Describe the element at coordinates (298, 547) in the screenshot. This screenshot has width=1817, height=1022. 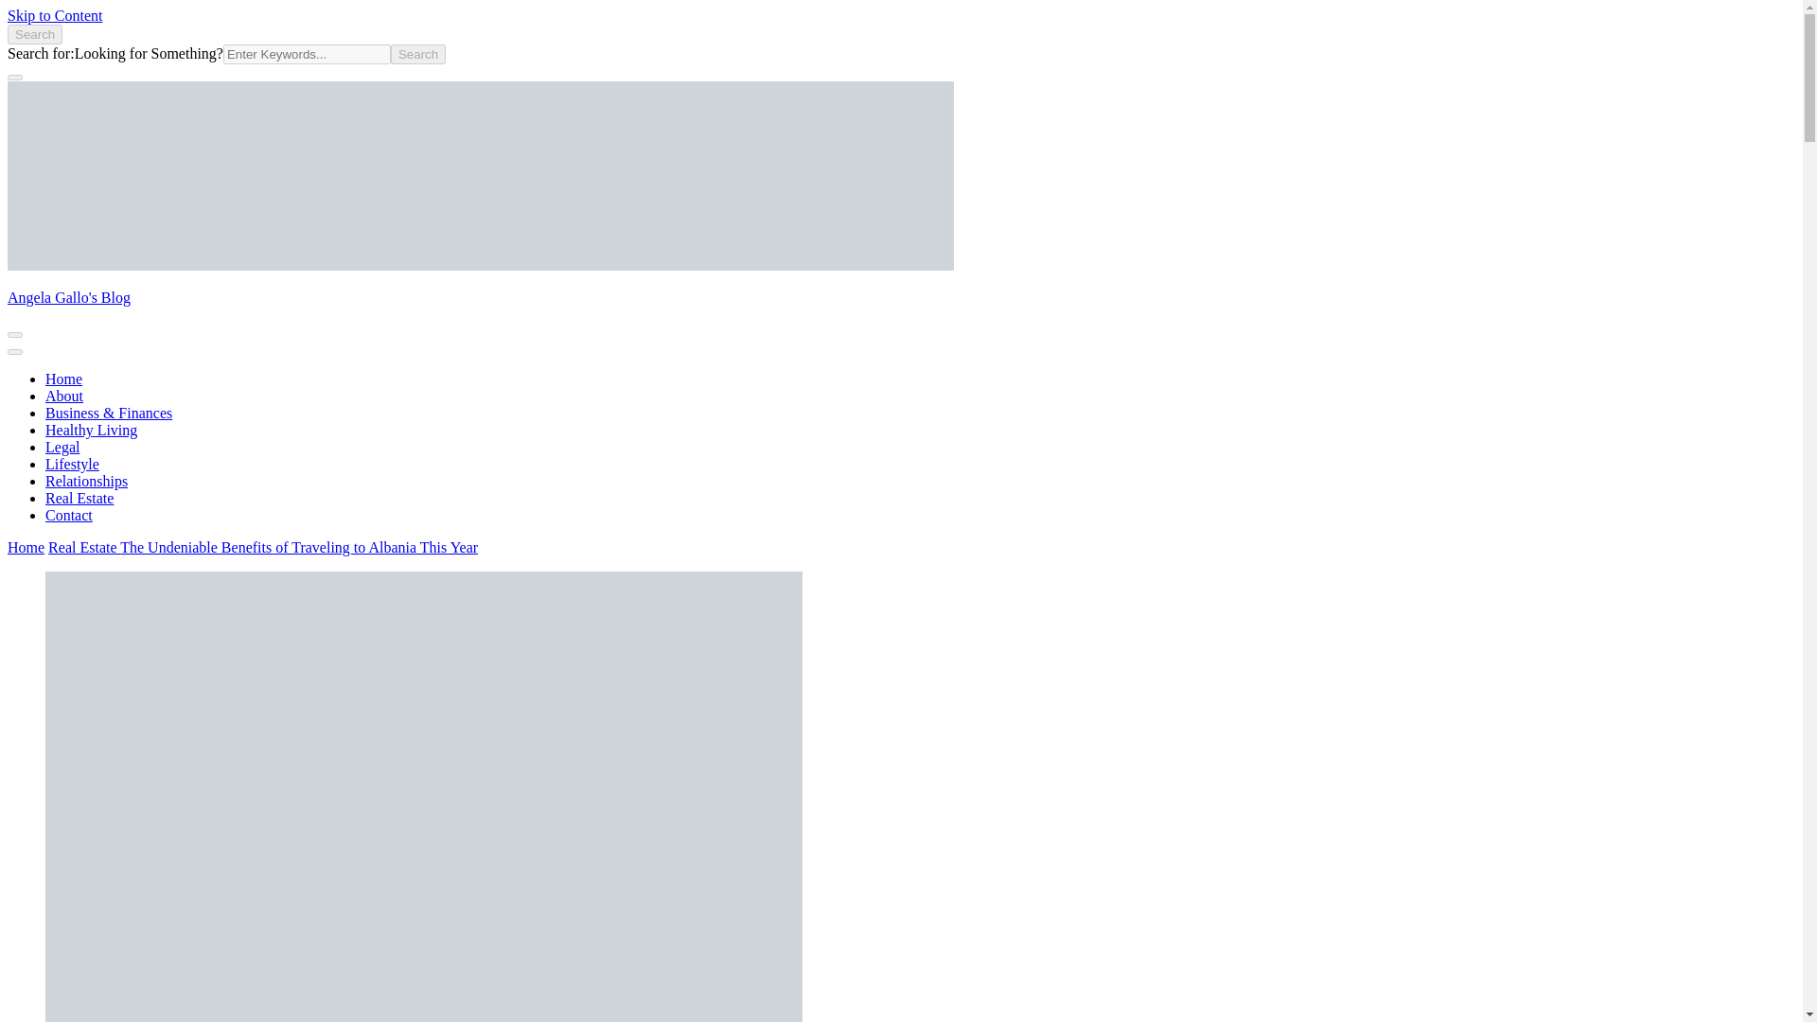
I see `The Undeniable Benefits of Traveling to Albania This Year` at that location.